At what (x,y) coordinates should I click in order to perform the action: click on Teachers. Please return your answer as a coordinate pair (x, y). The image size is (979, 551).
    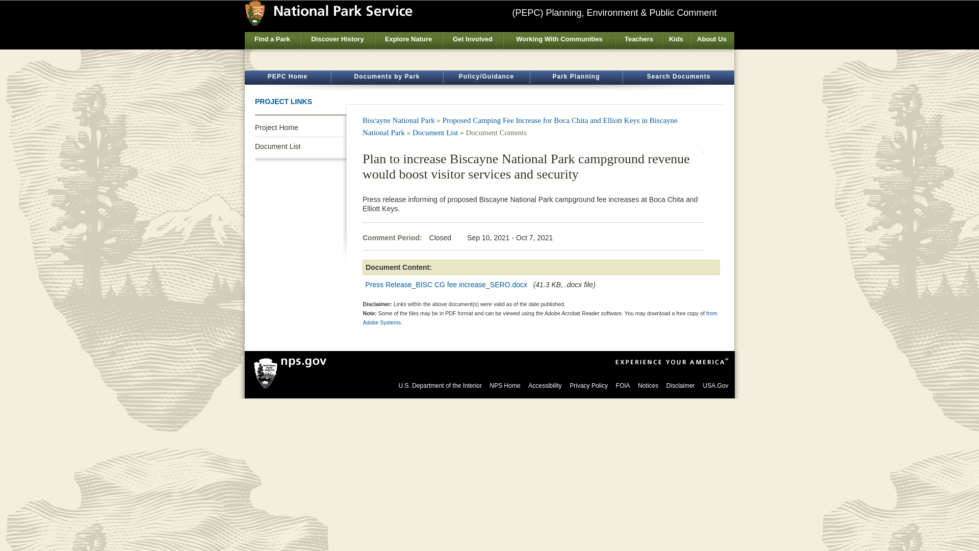
    Looking at the image, I should click on (638, 41).